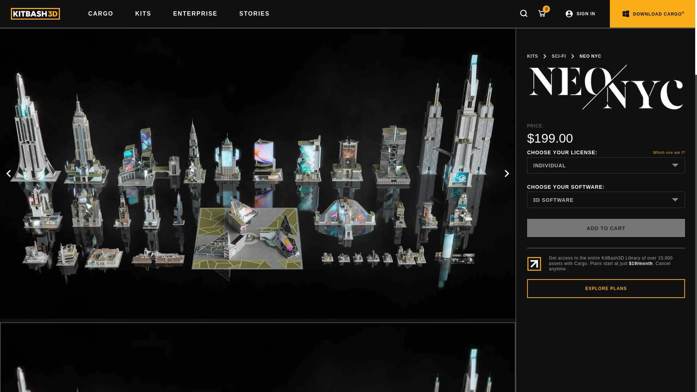  What do you see at coordinates (143, 14) in the screenshot?
I see `Kits` at bounding box center [143, 14].